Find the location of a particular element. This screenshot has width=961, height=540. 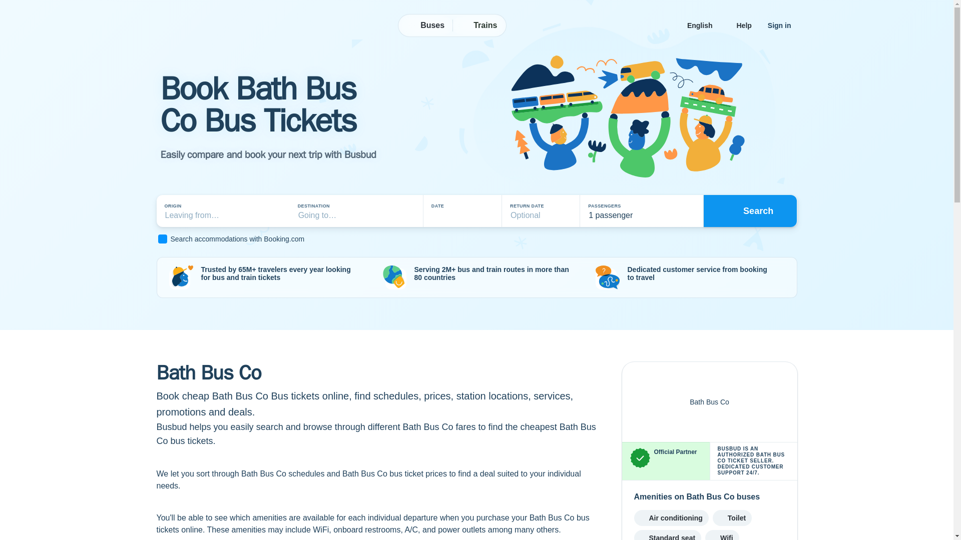

1 passenger is located at coordinates (641, 211).